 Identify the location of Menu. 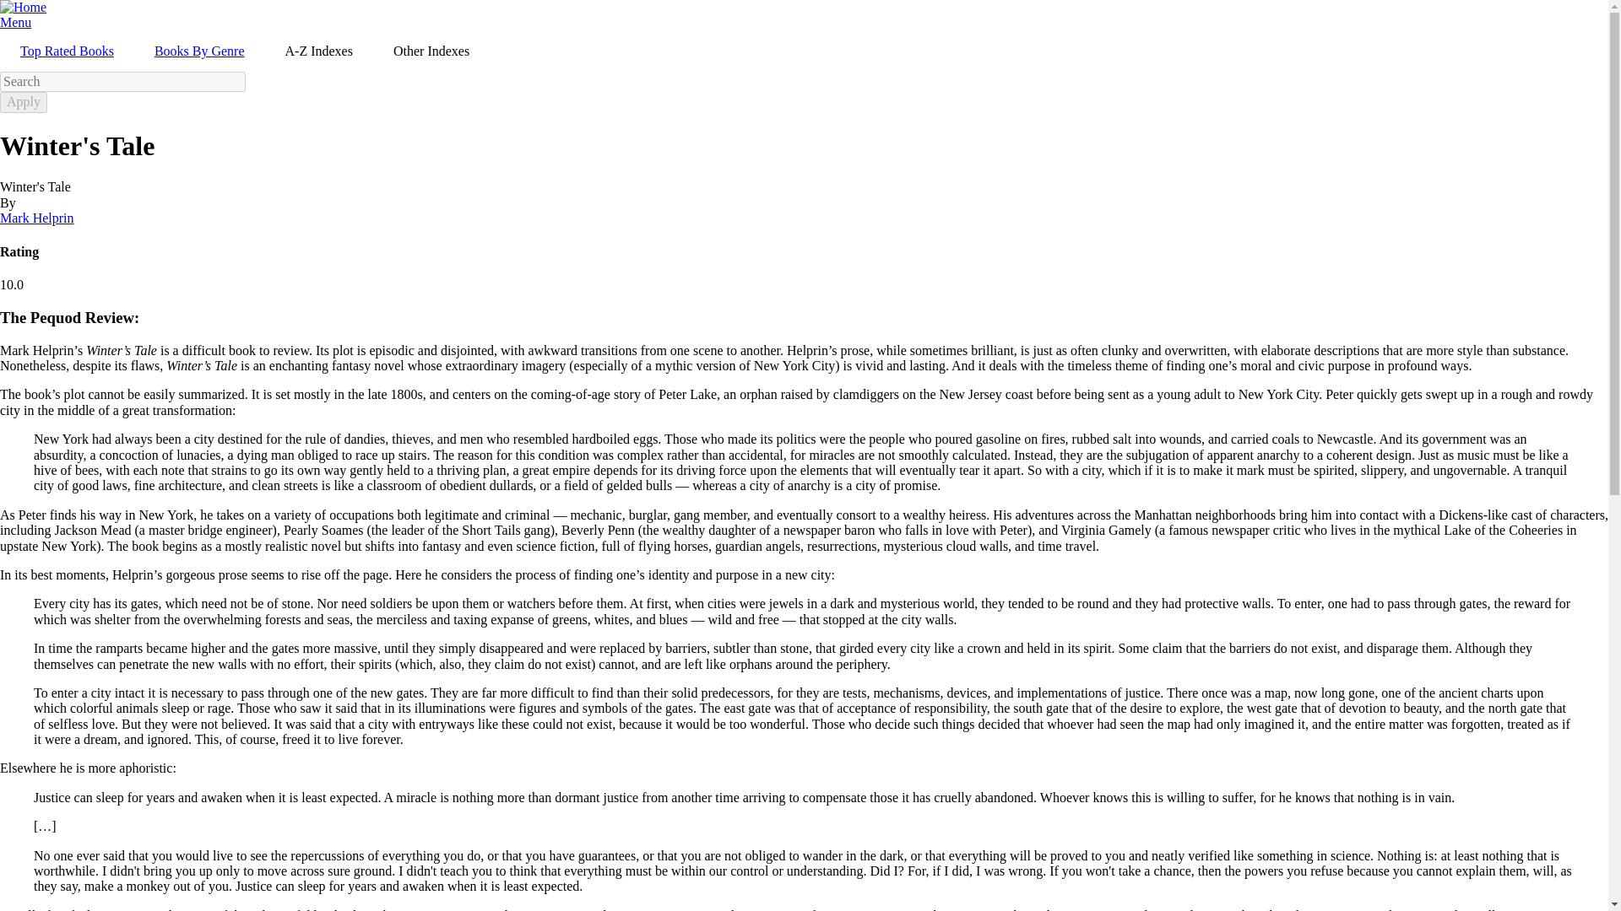
(15, 22).